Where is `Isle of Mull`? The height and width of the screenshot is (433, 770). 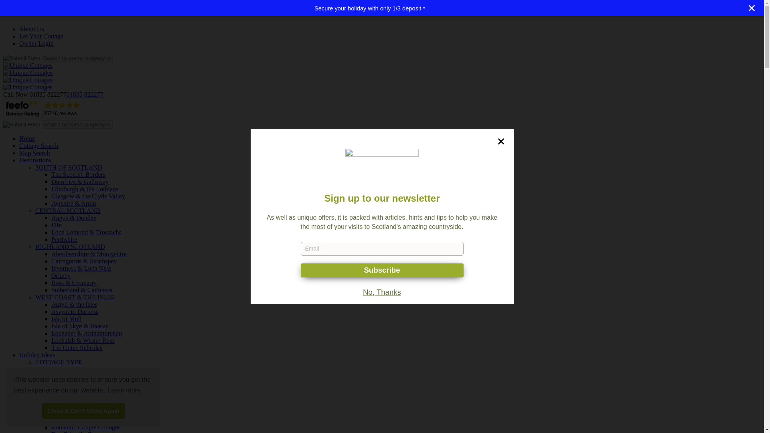
Isle of Mull is located at coordinates (67, 319).